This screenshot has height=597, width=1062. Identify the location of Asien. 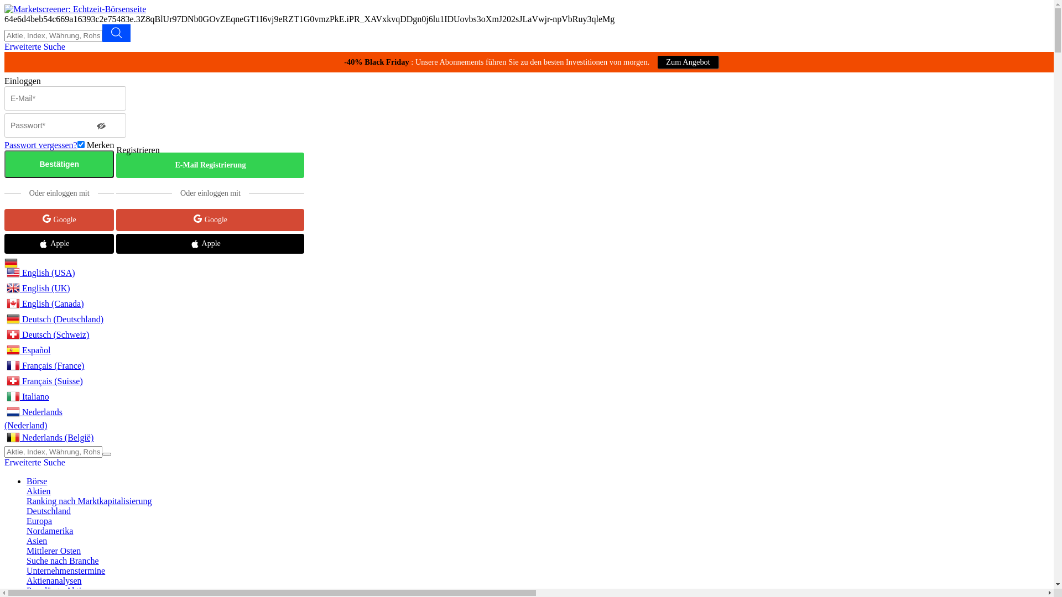
(37, 541).